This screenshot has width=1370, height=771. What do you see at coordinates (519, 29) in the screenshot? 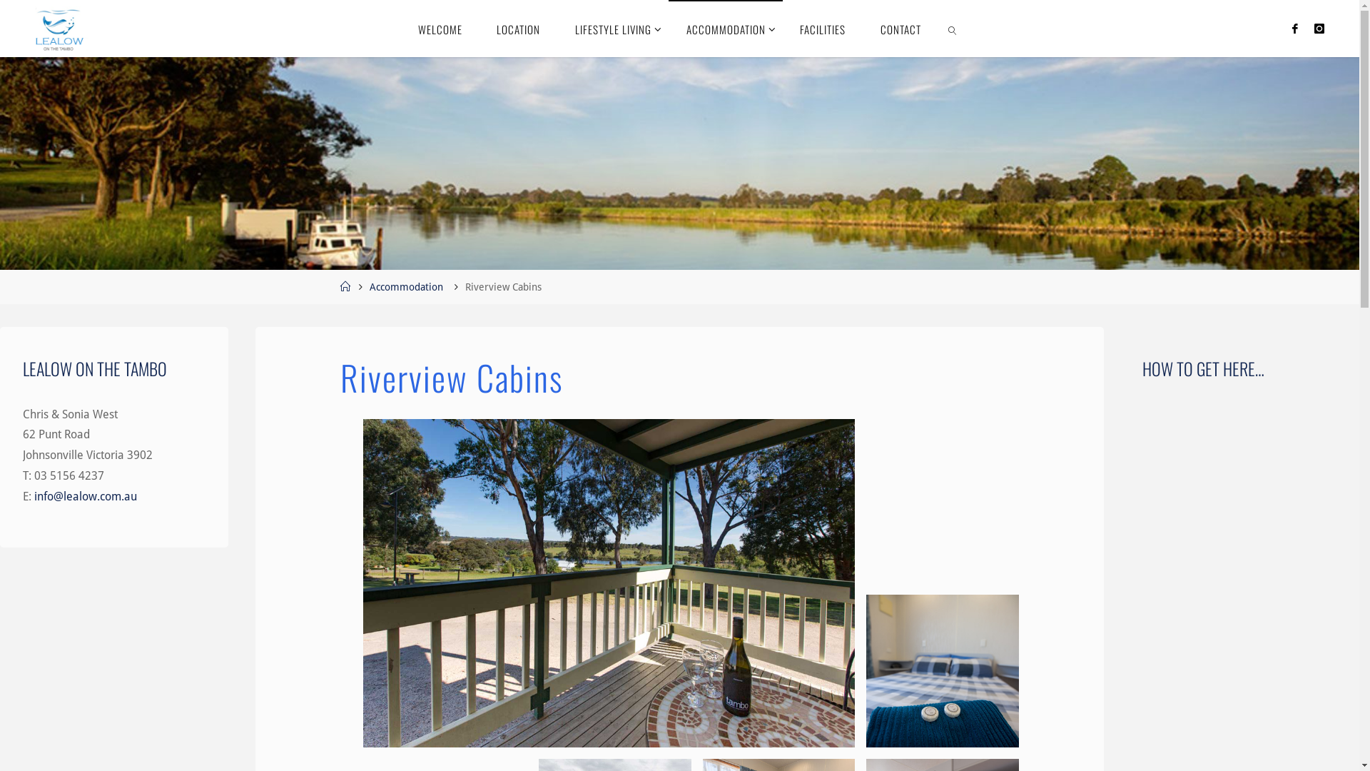
I see `LOCATION` at bounding box center [519, 29].